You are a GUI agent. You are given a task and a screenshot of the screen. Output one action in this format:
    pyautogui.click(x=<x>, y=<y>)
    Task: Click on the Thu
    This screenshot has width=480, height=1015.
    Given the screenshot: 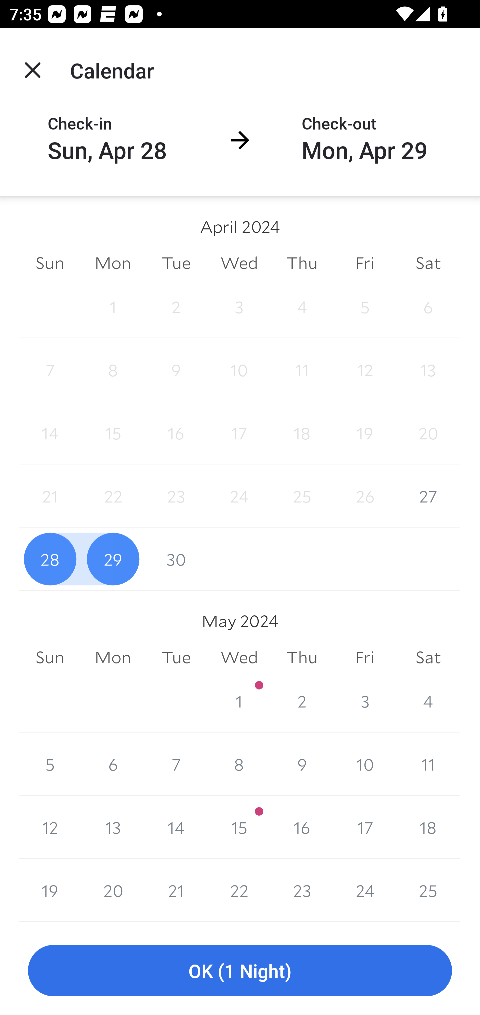 What is the action you would take?
    pyautogui.click(x=302, y=658)
    